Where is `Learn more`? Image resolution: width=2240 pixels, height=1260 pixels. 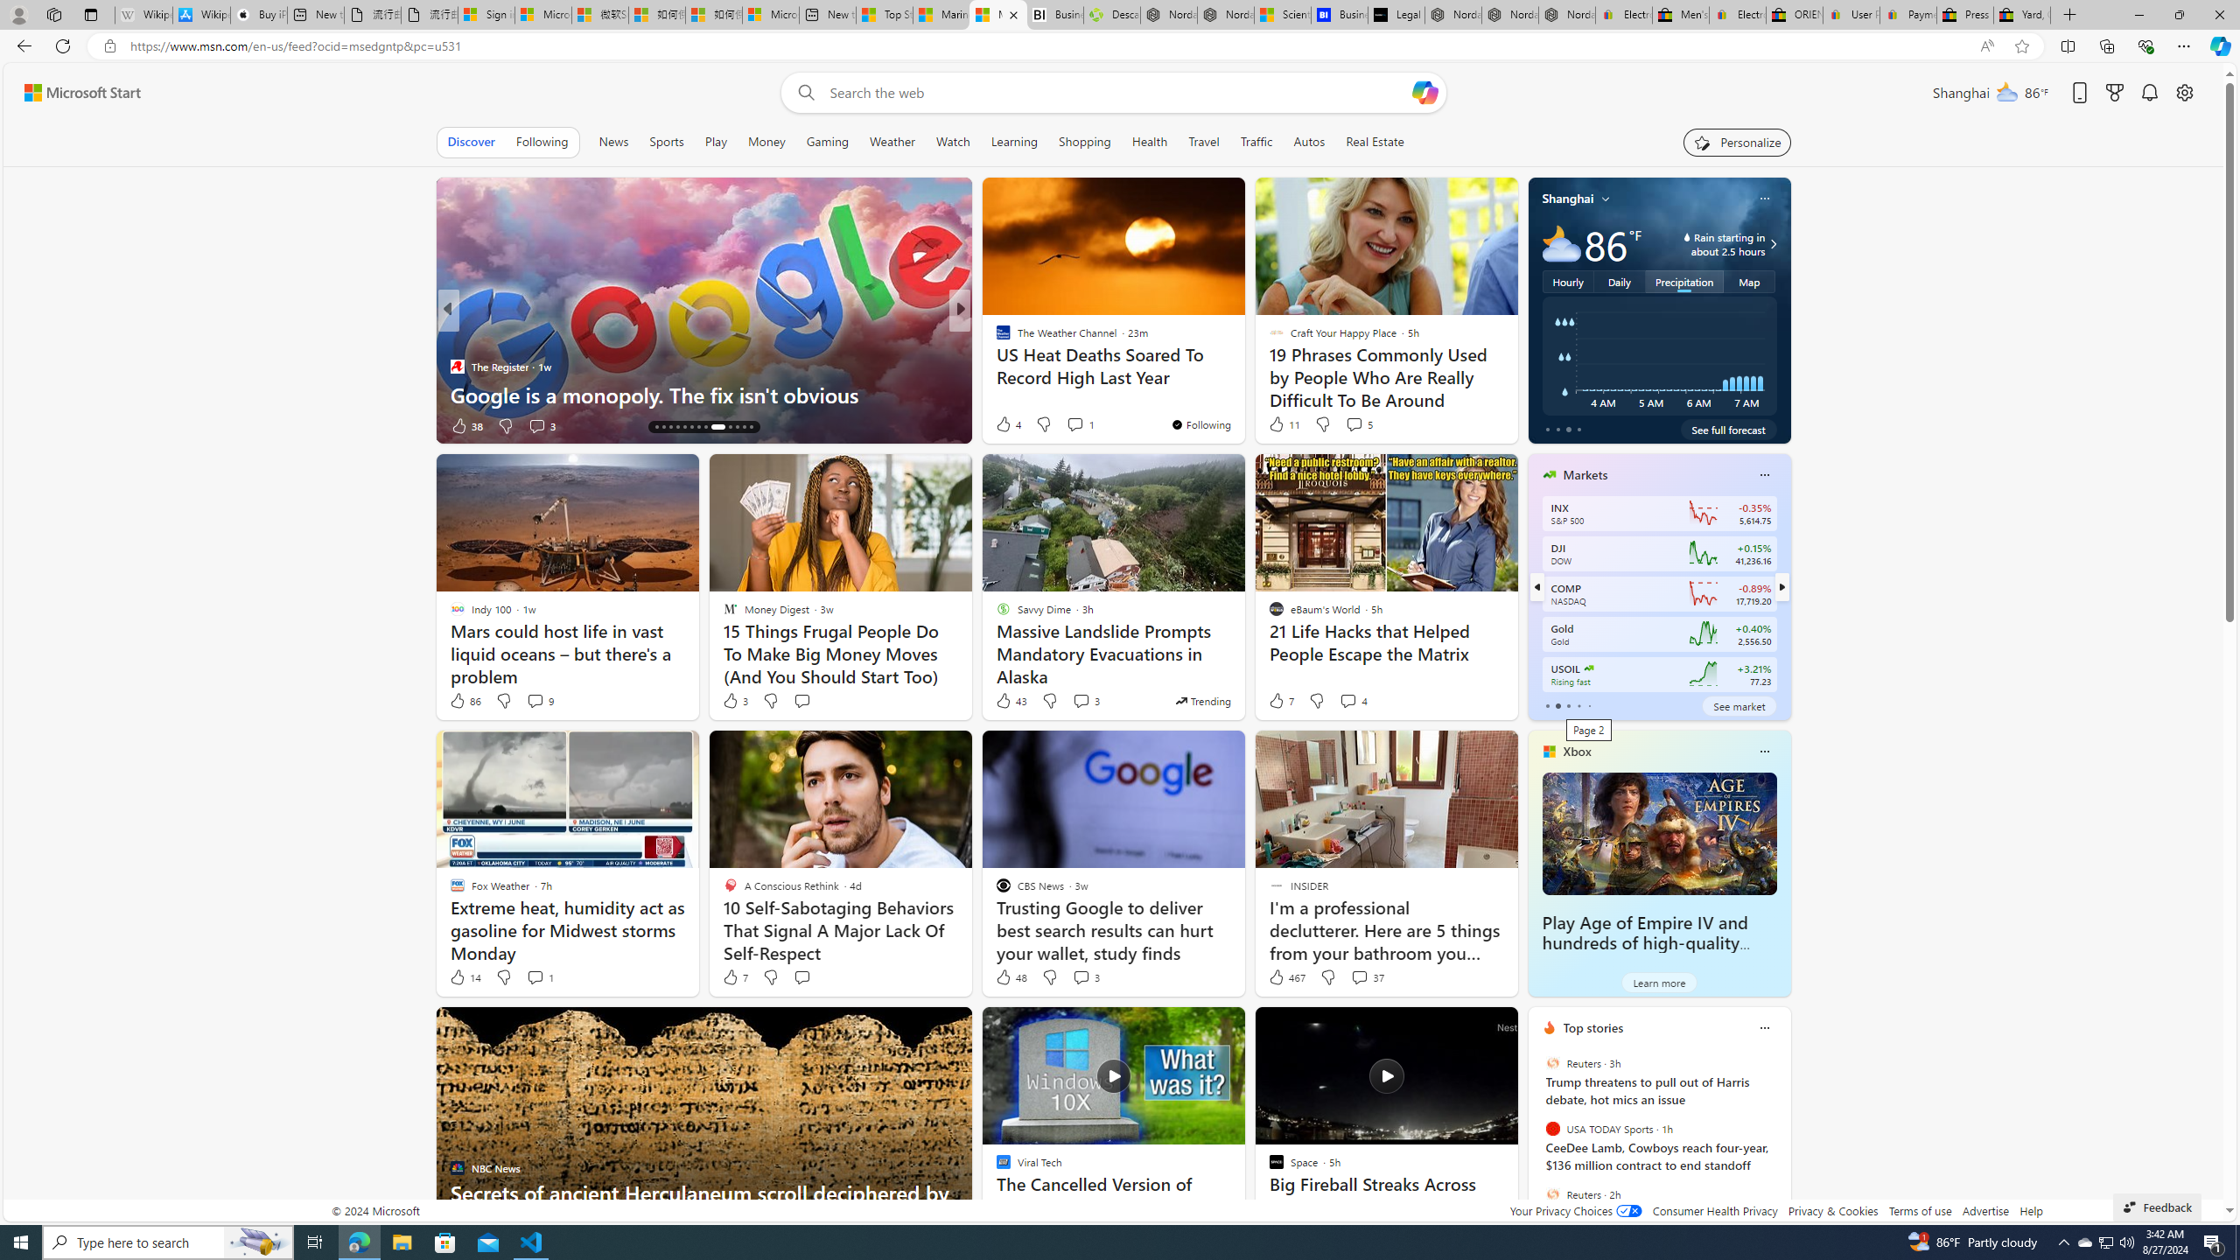 Learn more is located at coordinates (1659, 982).